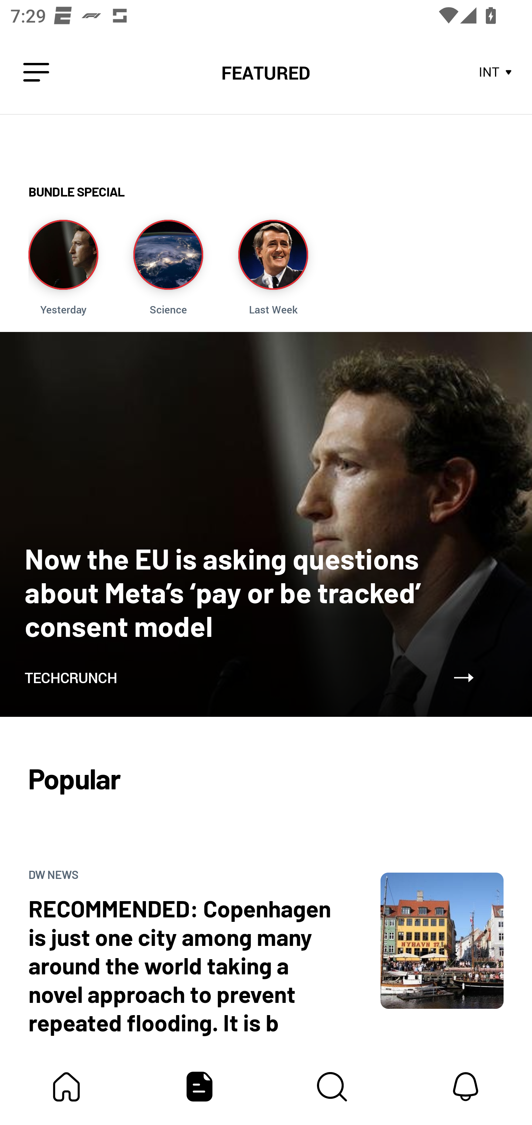 The height and width of the screenshot is (1125, 532). Describe the element at coordinates (36, 73) in the screenshot. I see `Leading Icon` at that location.